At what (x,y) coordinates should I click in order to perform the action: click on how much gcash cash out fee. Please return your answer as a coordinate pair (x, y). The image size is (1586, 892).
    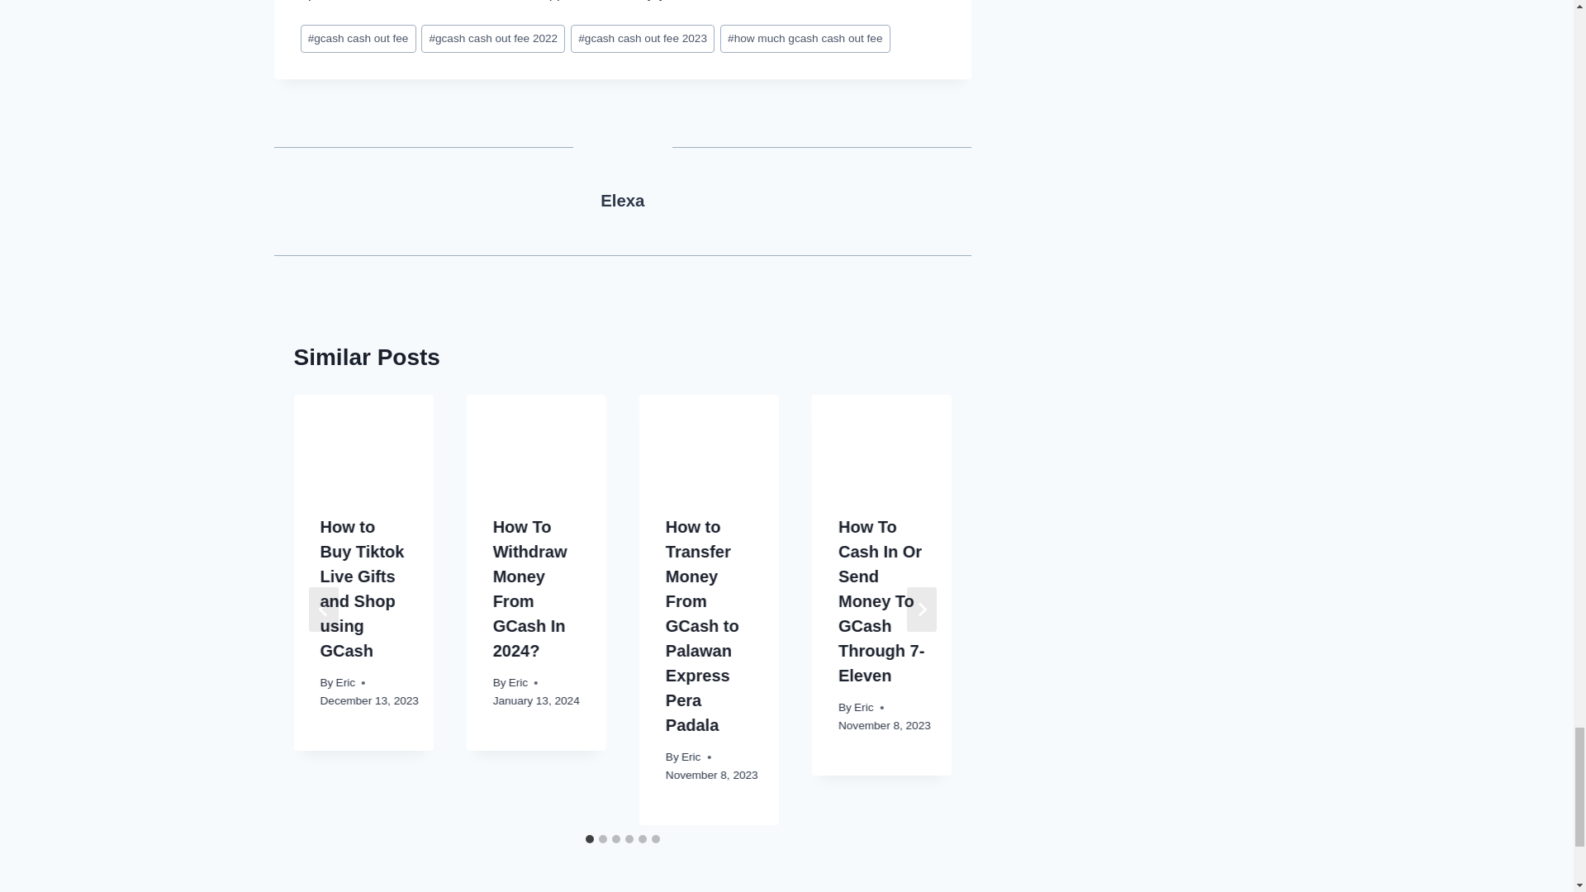
    Looking at the image, I should click on (805, 39).